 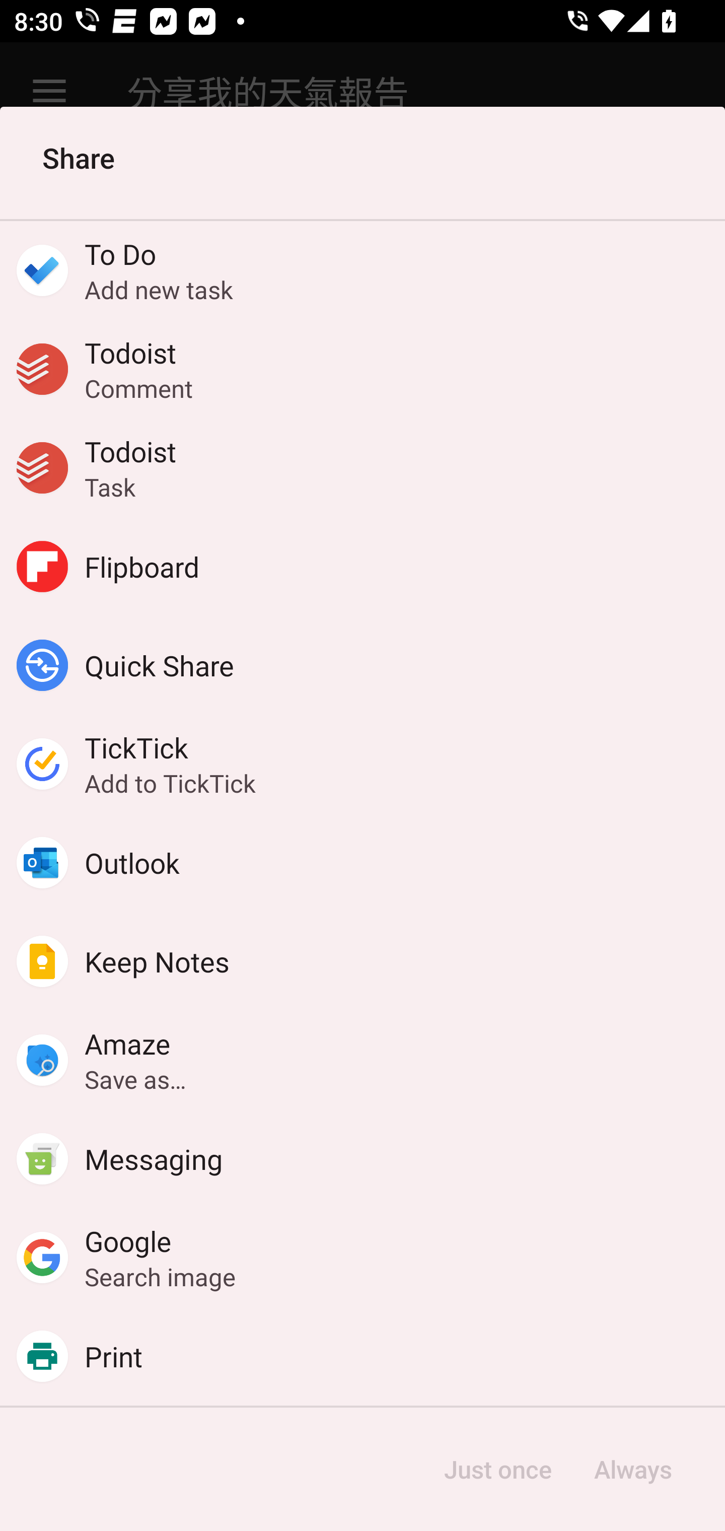 I want to click on Outlook, so click(x=362, y=862).